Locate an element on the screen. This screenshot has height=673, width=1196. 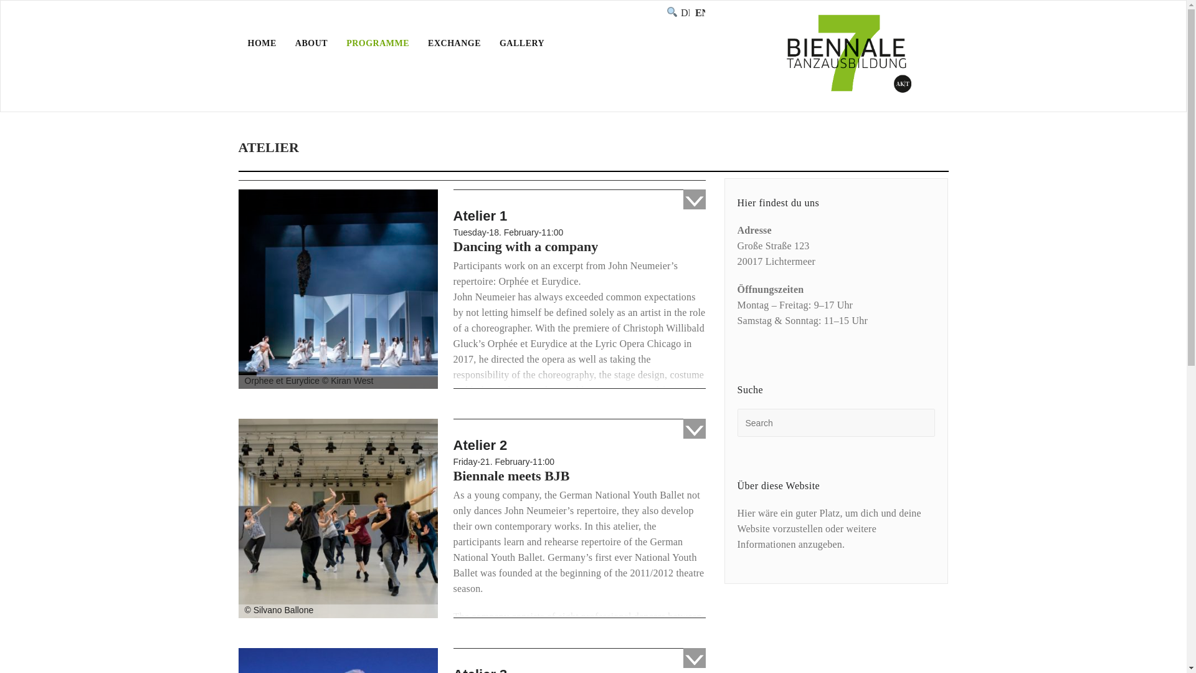
Programme is located at coordinates (836, 161).